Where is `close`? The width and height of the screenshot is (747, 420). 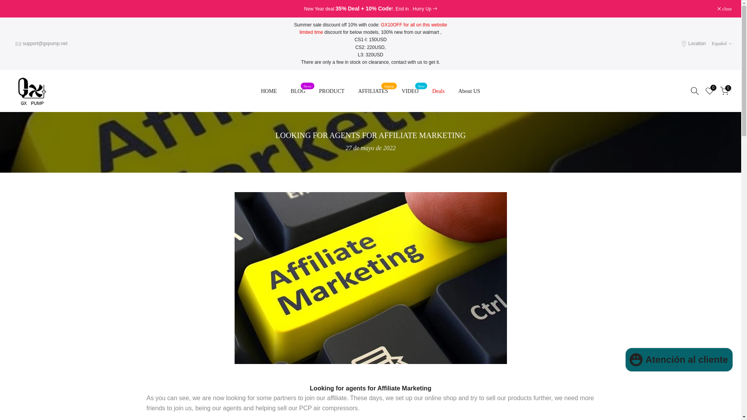
close is located at coordinates (724, 9).